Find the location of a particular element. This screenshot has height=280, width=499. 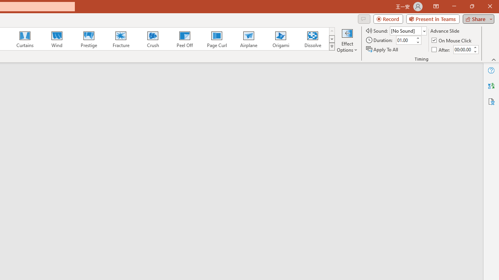

Transition Effects is located at coordinates (331, 47).